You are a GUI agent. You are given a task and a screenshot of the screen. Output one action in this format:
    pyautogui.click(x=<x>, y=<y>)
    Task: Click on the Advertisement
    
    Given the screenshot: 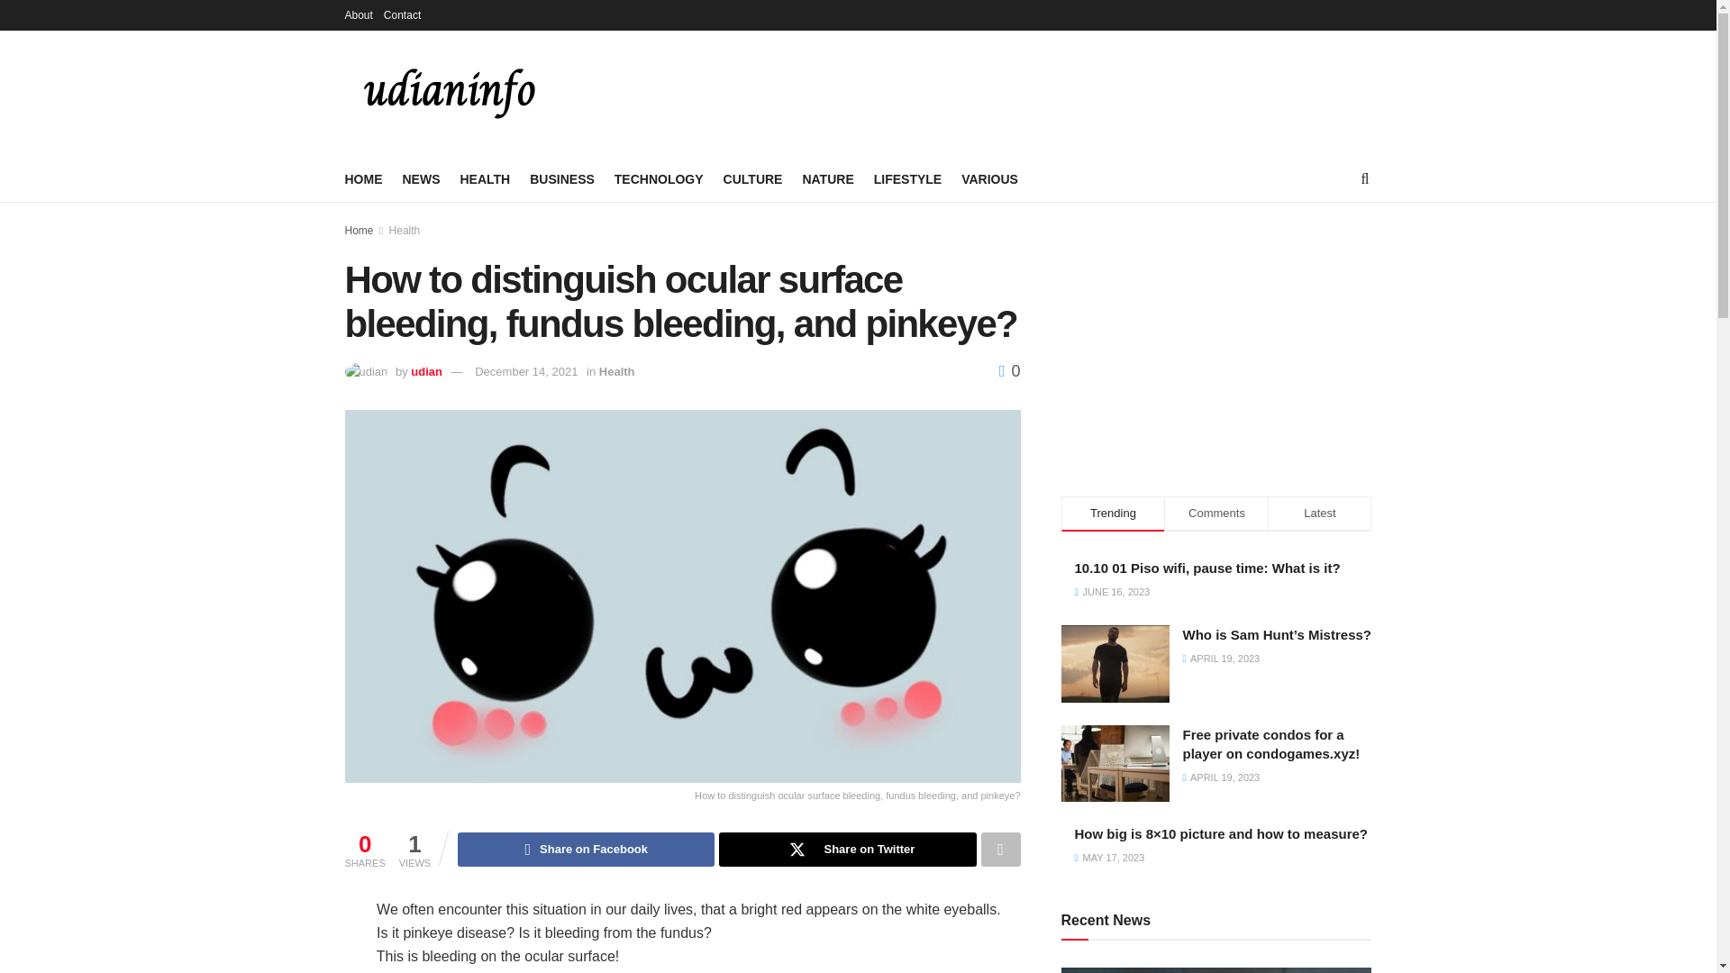 What is the action you would take?
    pyautogui.click(x=1043, y=90)
    